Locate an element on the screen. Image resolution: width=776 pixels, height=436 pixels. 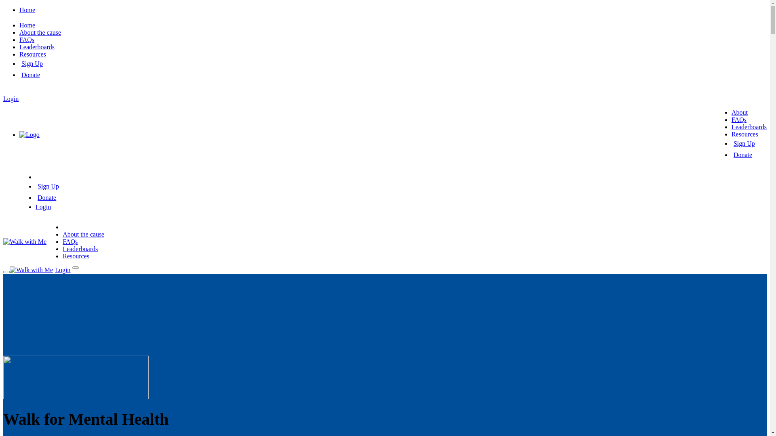
About the cause is located at coordinates (40, 32).